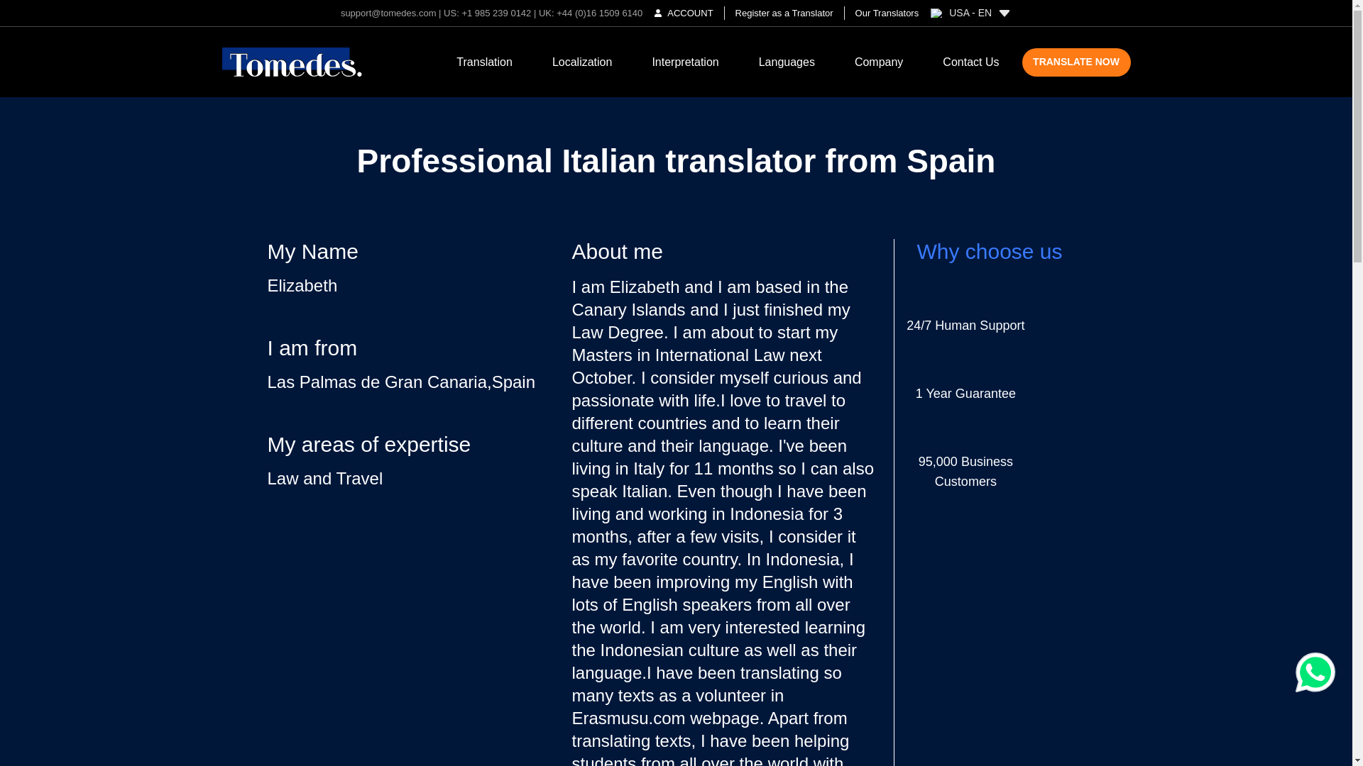 The height and width of the screenshot is (766, 1363). What do you see at coordinates (484, 62) in the screenshot?
I see `Translation` at bounding box center [484, 62].